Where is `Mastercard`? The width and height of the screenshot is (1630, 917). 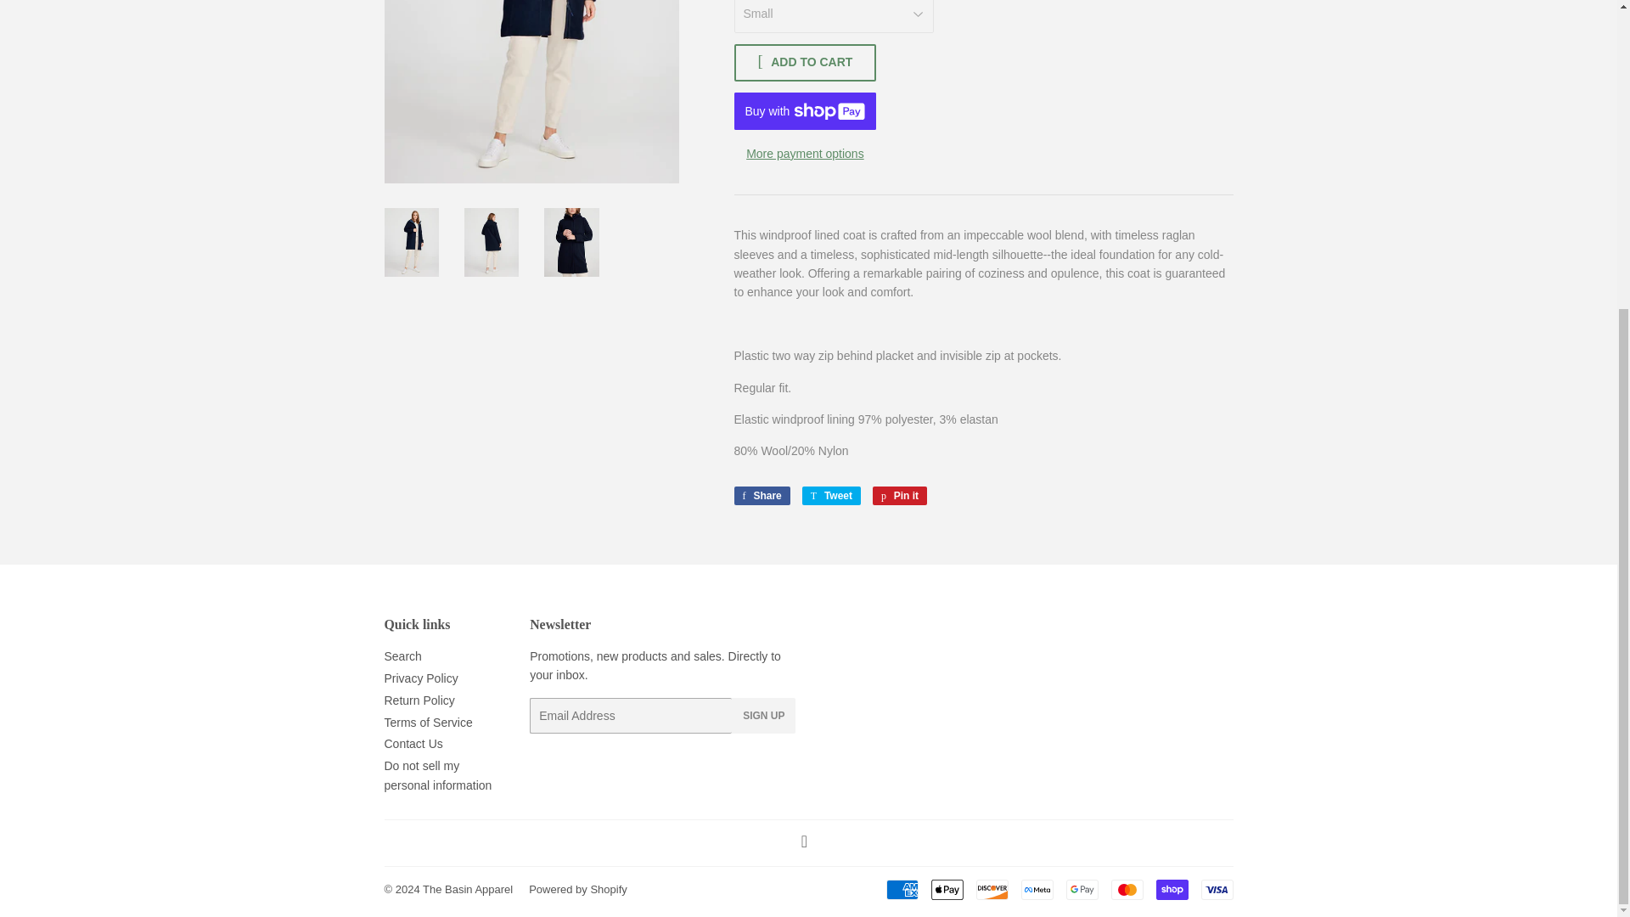
Mastercard is located at coordinates (1126, 889).